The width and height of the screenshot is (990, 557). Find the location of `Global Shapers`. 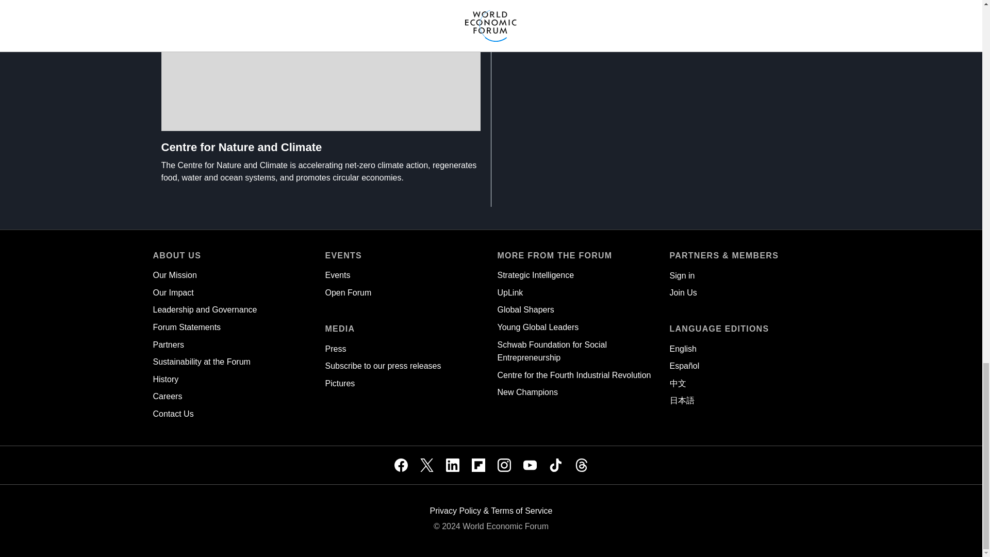

Global Shapers is located at coordinates (525, 309).